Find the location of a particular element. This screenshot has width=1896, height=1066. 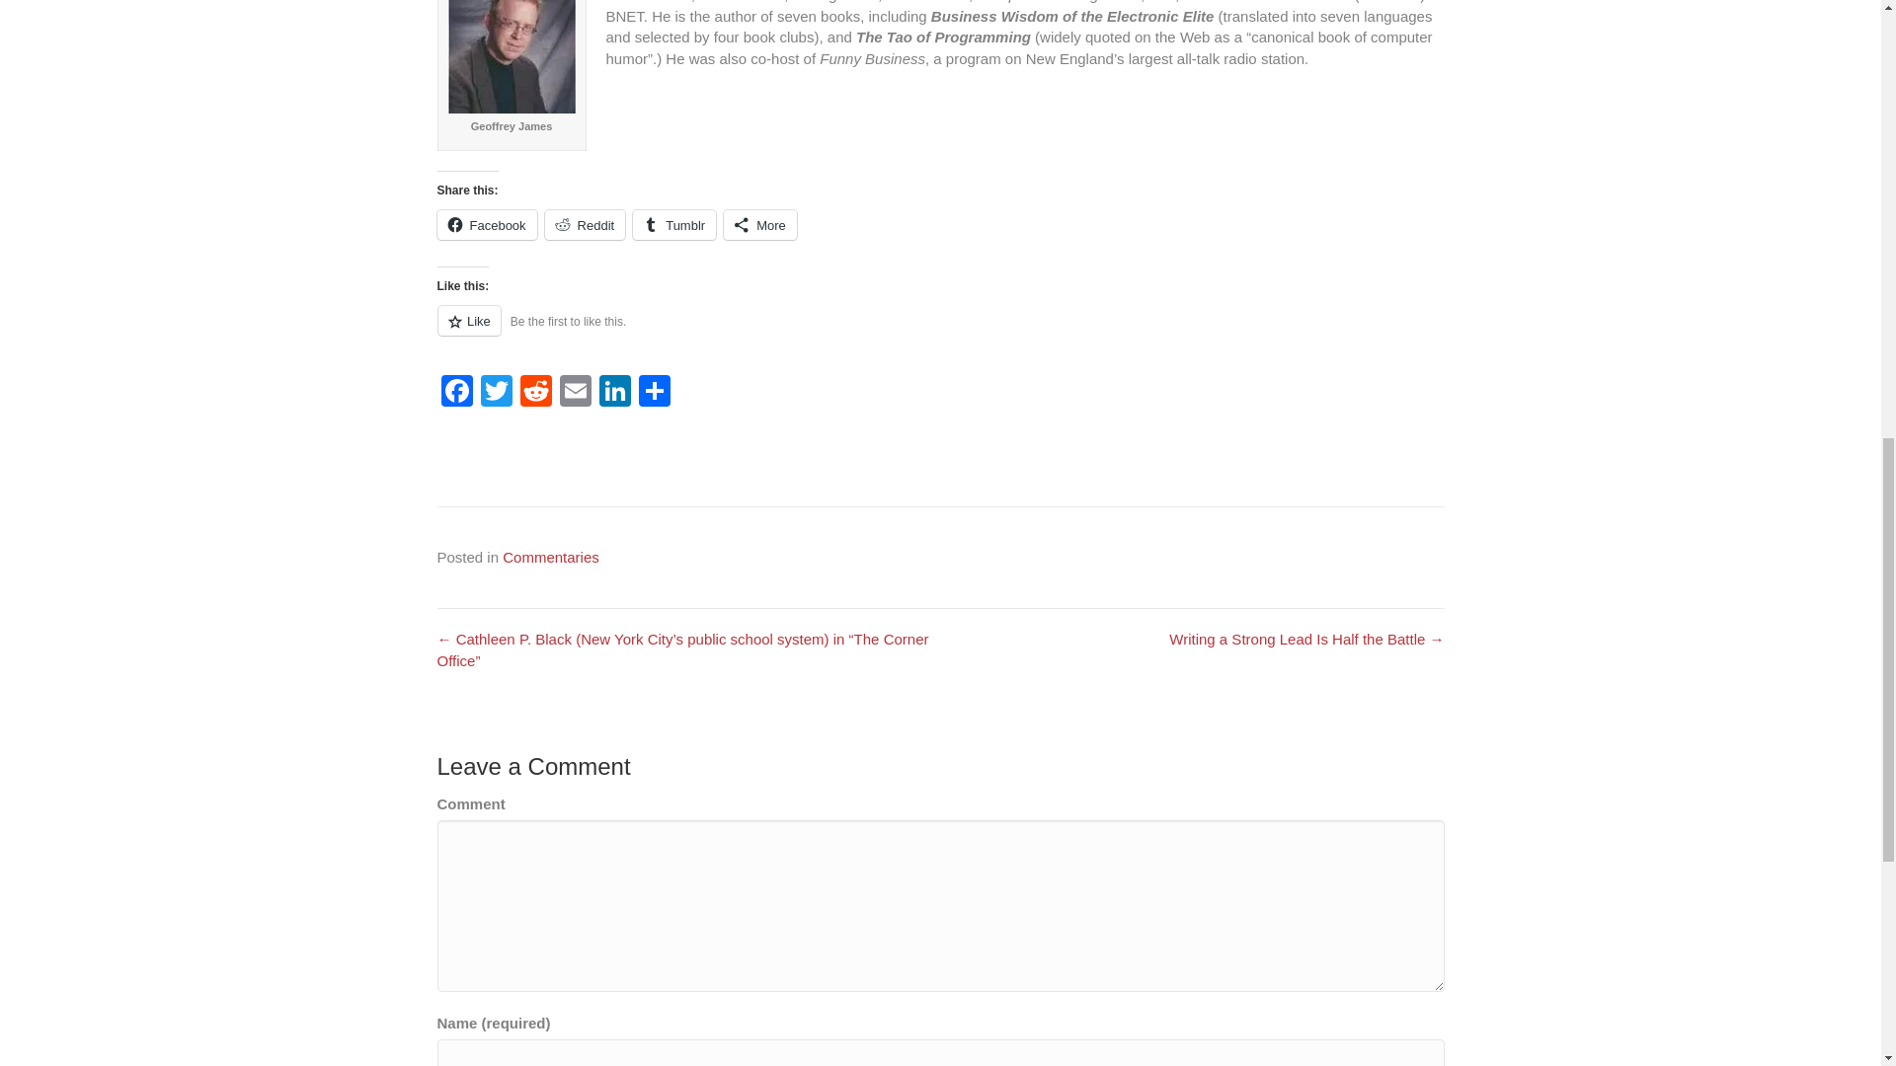

Click to share on Facebook is located at coordinates (486, 225).